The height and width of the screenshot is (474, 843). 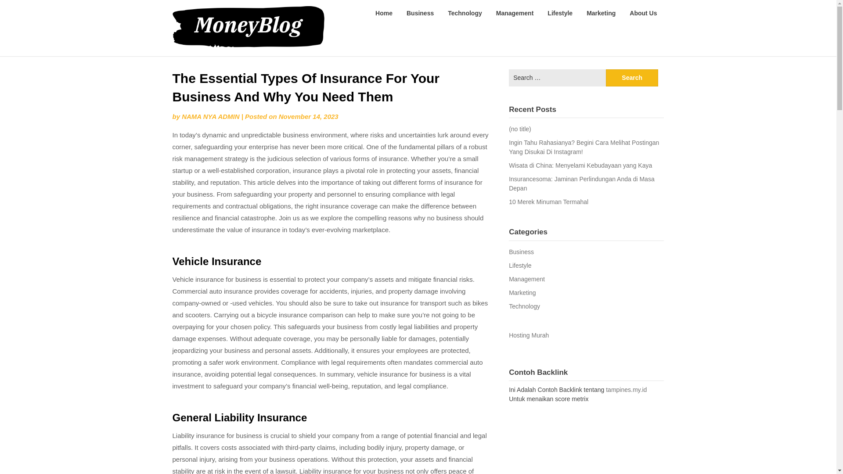 I want to click on Lifestyle, so click(x=560, y=13).